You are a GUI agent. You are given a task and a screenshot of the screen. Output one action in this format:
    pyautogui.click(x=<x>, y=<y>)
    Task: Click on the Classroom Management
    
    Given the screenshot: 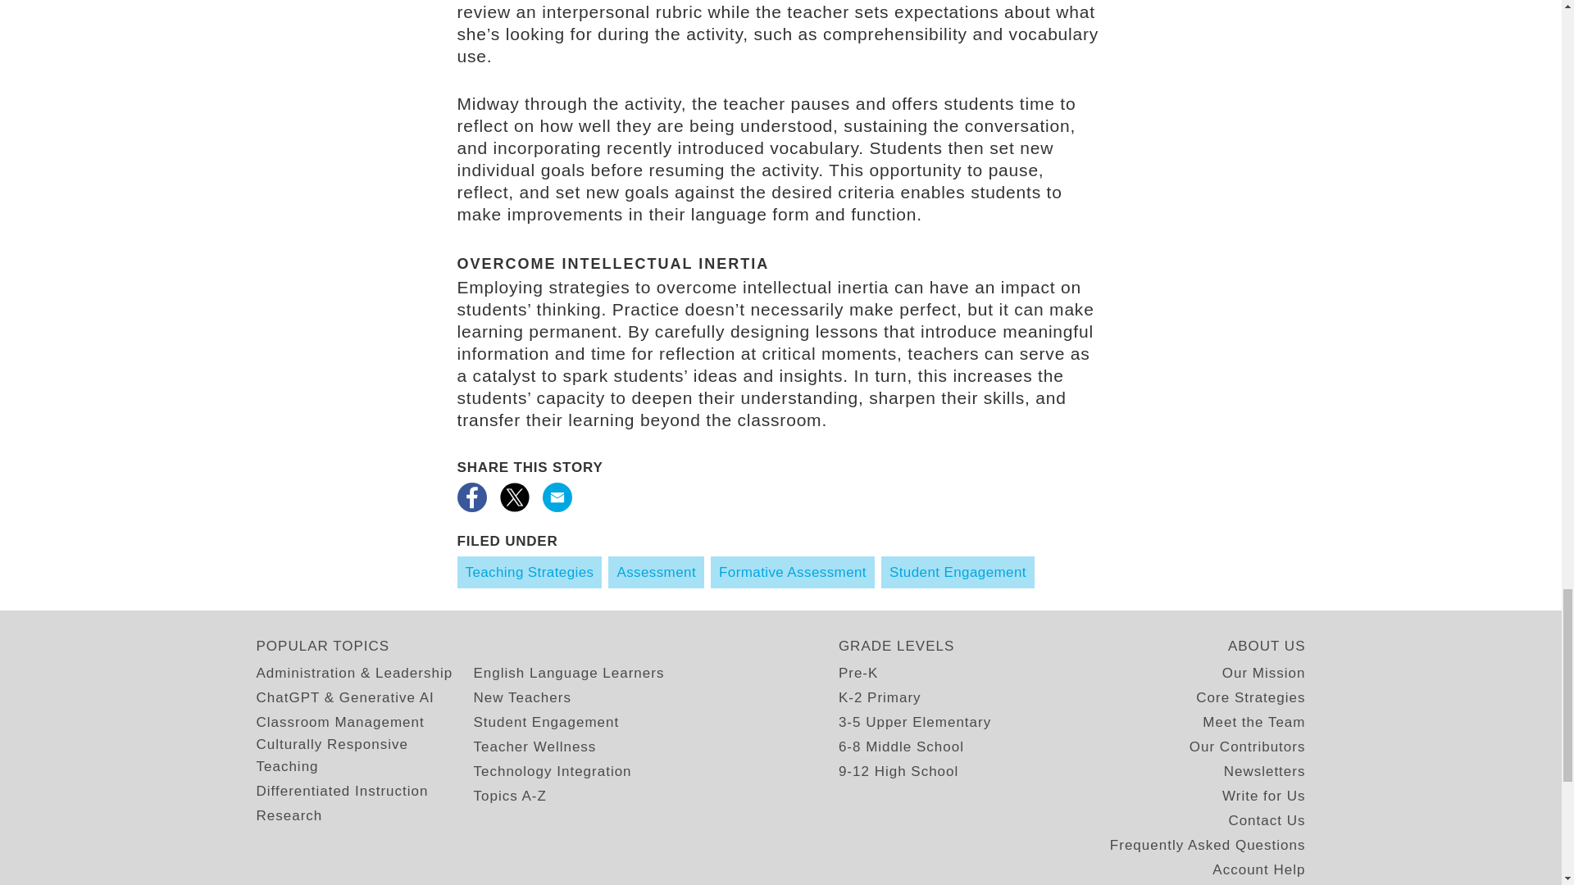 What is the action you would take?
    pyautogui.click(x=339, y=723)
    